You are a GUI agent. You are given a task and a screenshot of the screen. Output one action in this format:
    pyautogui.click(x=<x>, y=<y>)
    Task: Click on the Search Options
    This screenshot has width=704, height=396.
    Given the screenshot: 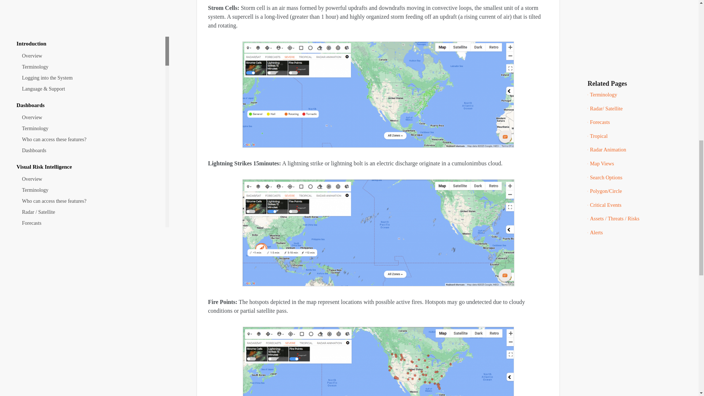 What is the action you would take?
    pyautogui.click(x=85, y=81)
    